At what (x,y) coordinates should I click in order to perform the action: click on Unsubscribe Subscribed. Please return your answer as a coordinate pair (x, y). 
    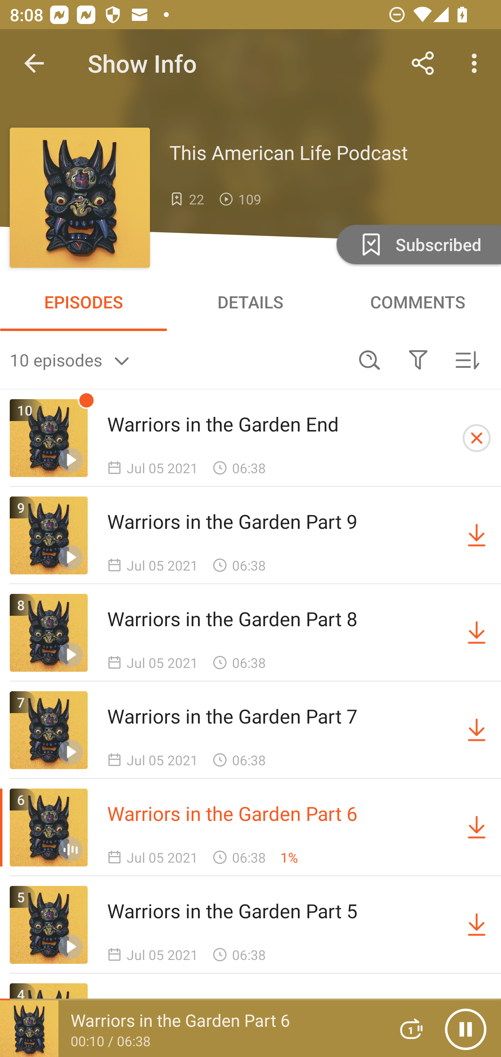
    Looking at the image, I should click on (417, 244).